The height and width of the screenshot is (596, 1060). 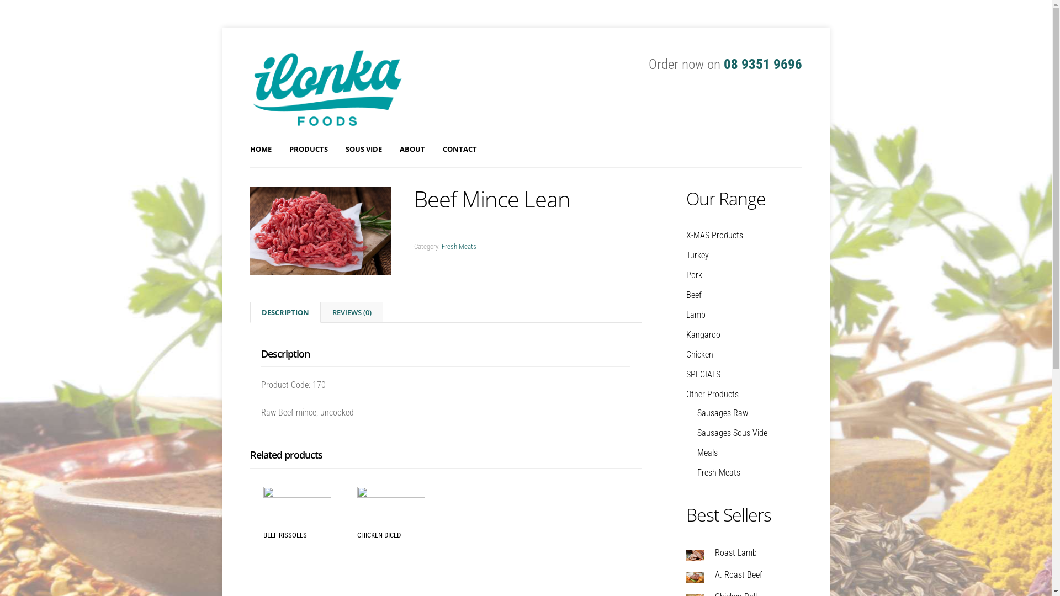 What do you see at coordinates (703, 374) in the screenshot?
I see `SPECIALS` at bounding box center [703, 374].